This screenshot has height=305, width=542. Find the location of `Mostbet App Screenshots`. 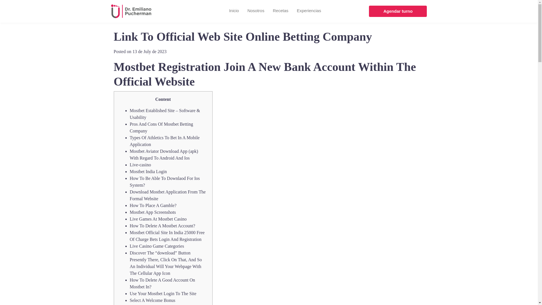

Mostbet App Screenshots is located at coordinates (153, 212).